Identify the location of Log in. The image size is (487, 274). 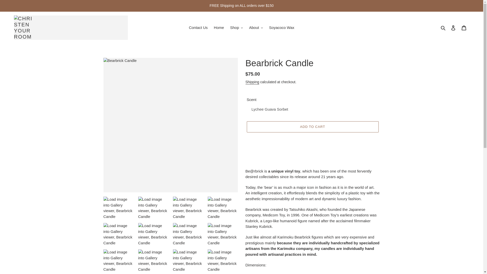
(453, 27).